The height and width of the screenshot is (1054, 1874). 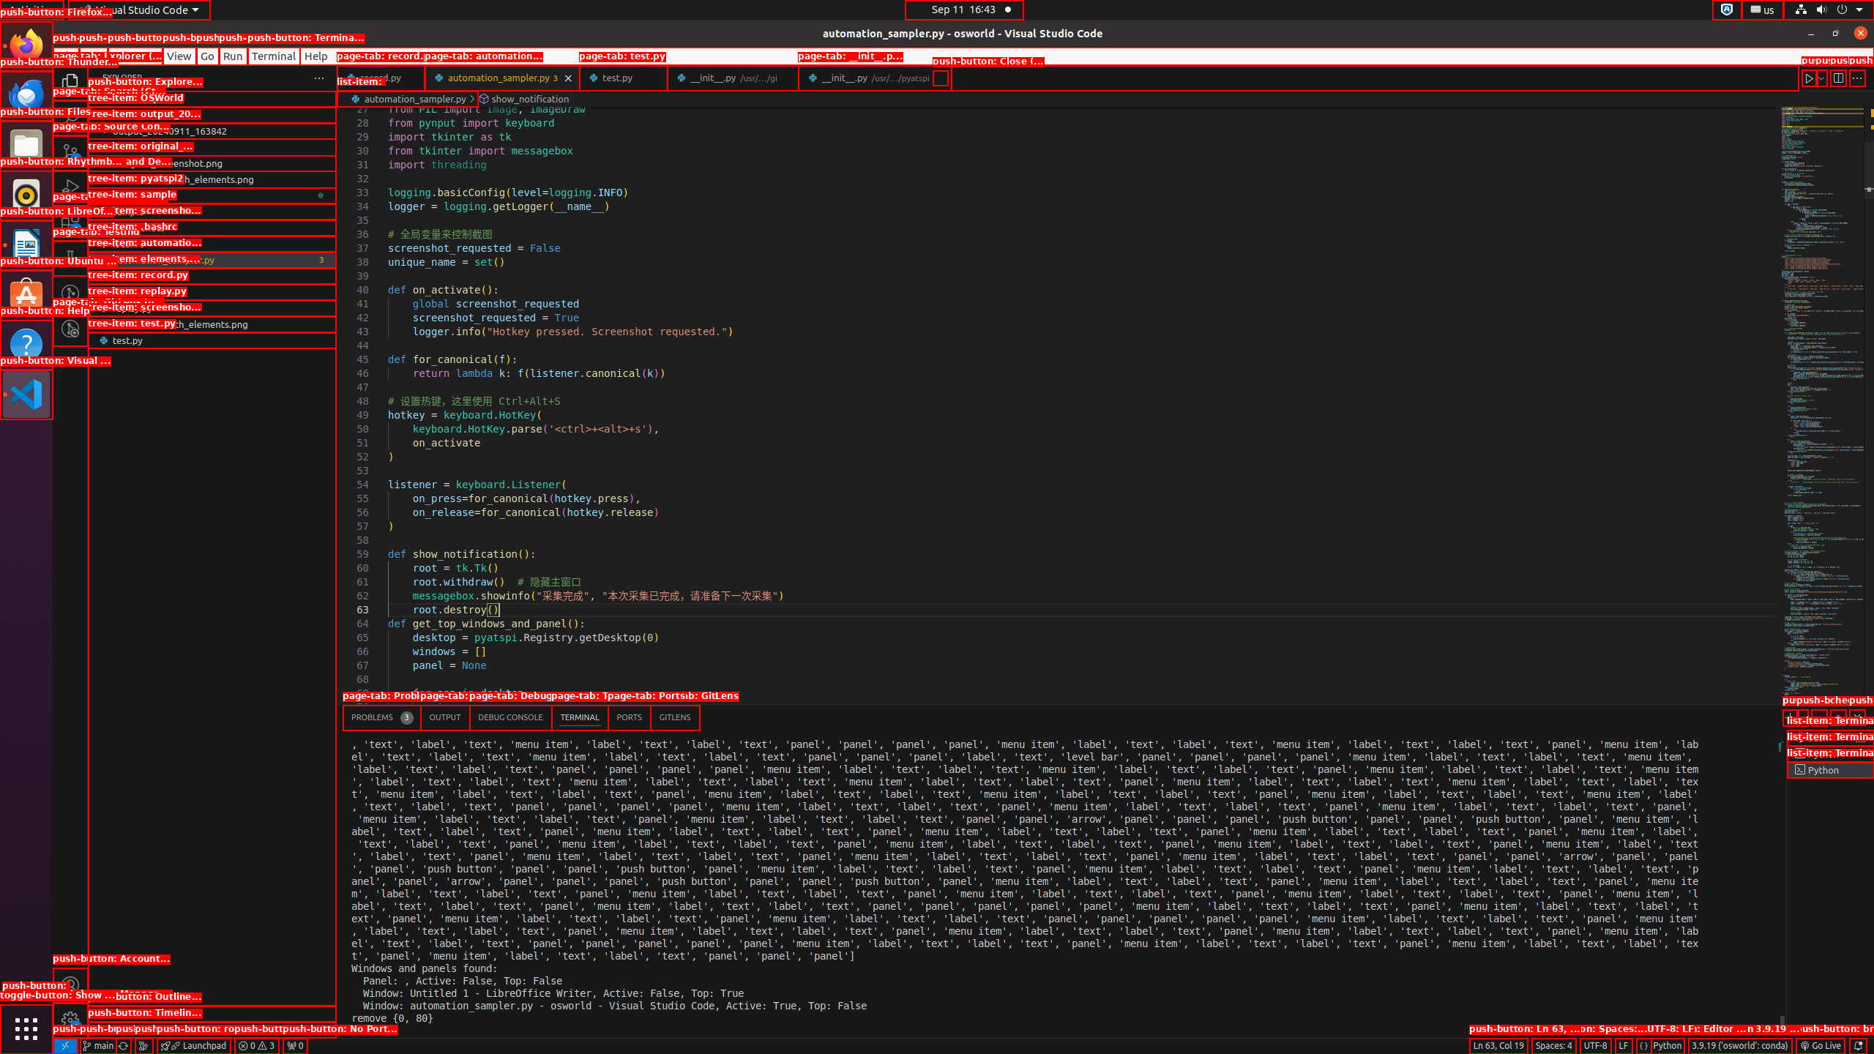 I want to click on Terminal 5 Python, so click(x=1830, y=770).